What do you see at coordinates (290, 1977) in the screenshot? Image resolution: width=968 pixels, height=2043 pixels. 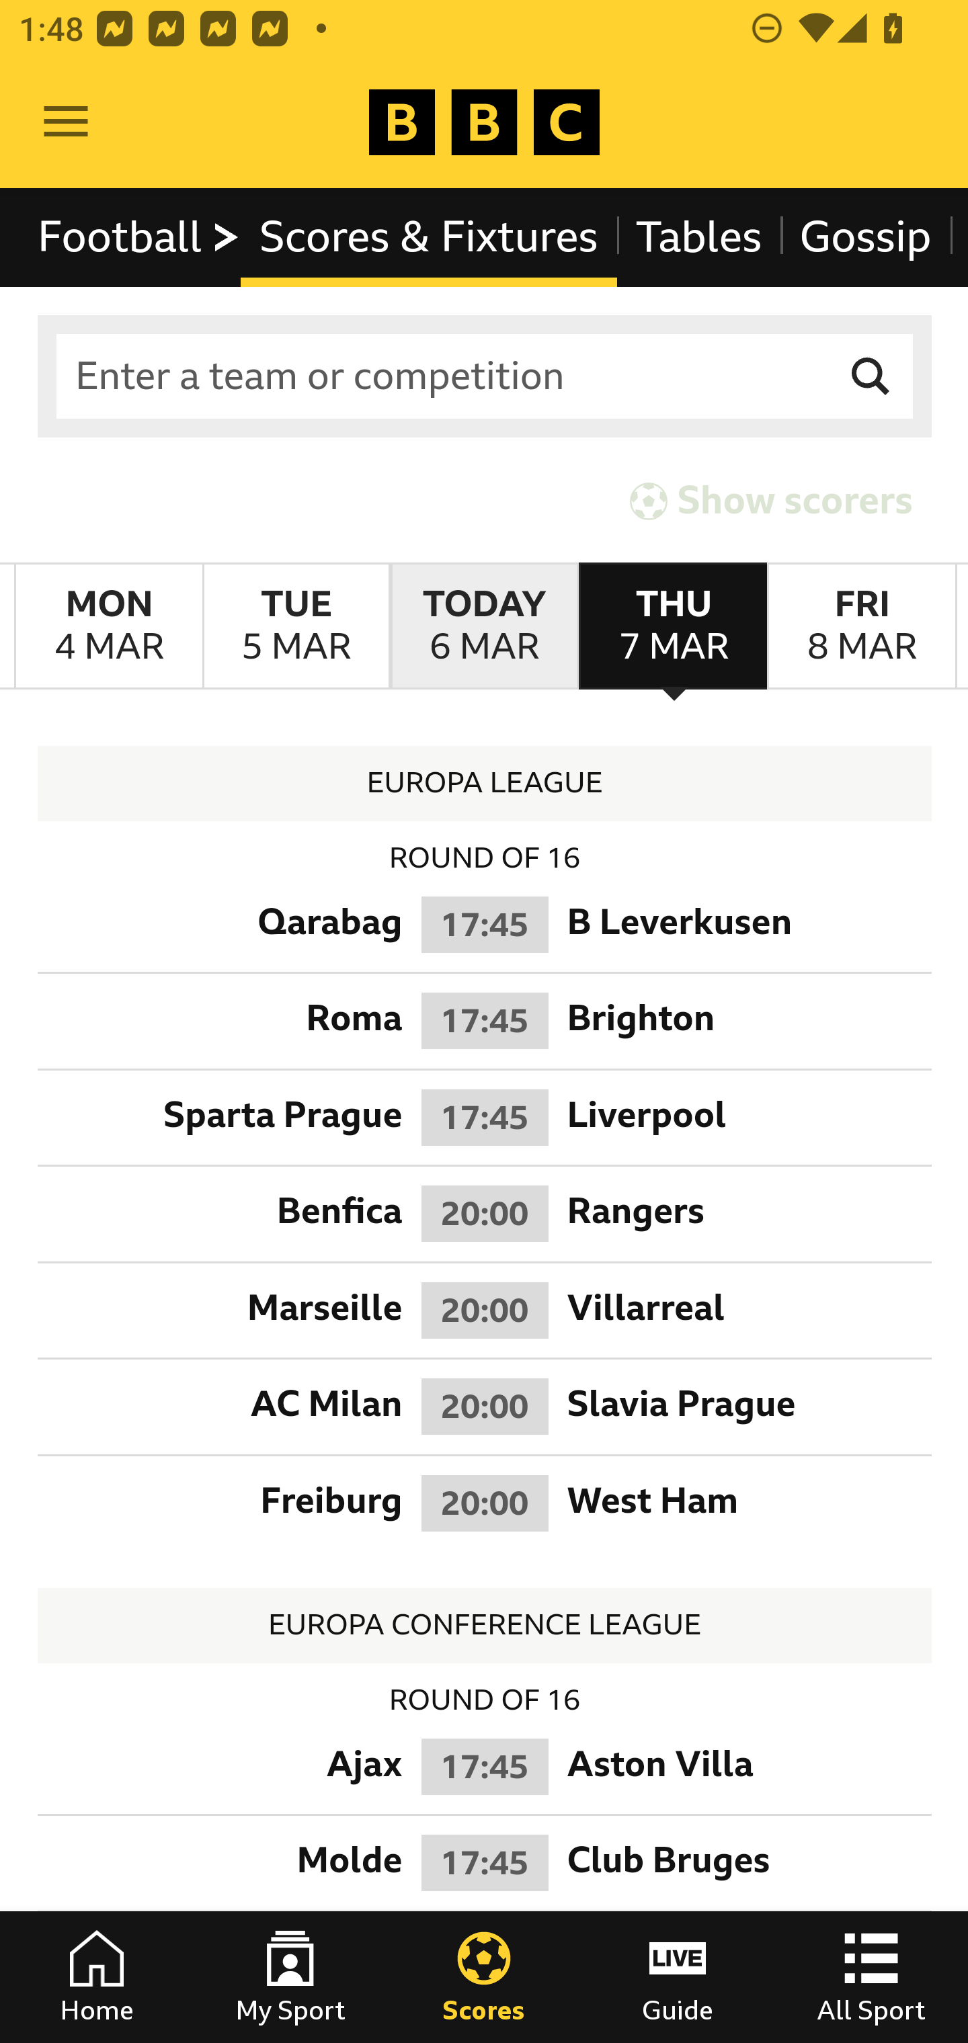 I see `My Sport` at bounding box center [290, 1977].